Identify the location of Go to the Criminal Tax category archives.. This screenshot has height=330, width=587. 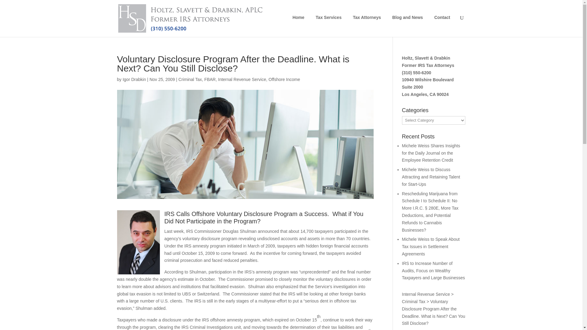
(414, 301).